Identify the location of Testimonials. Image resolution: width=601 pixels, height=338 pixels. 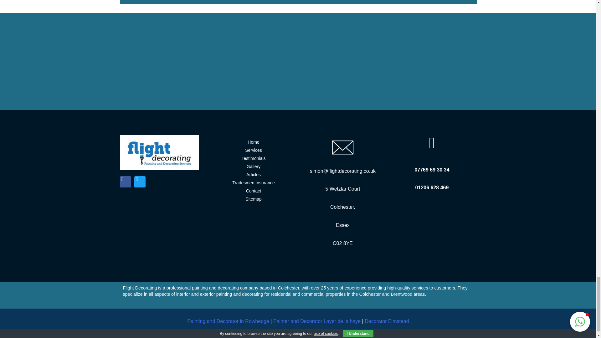
(254, 158).